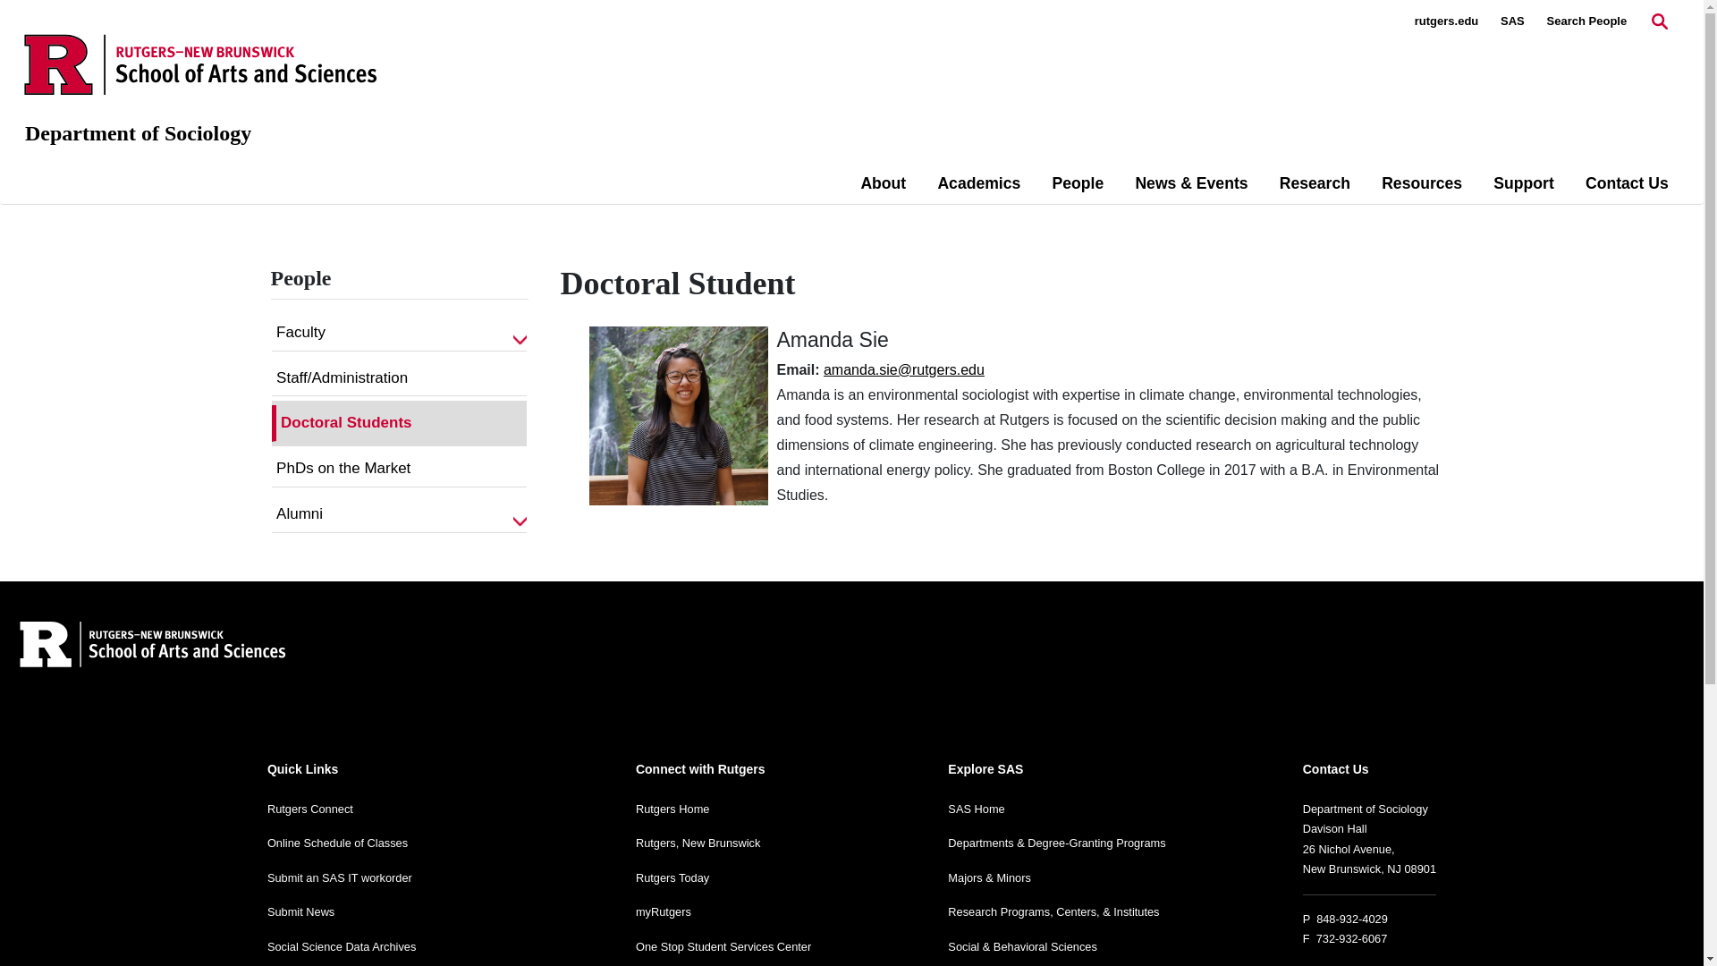 This screenshot has height=966, width=1717. Describe the element at coordinates (978, 183) in the screenshot. I see `Academics` at that location.